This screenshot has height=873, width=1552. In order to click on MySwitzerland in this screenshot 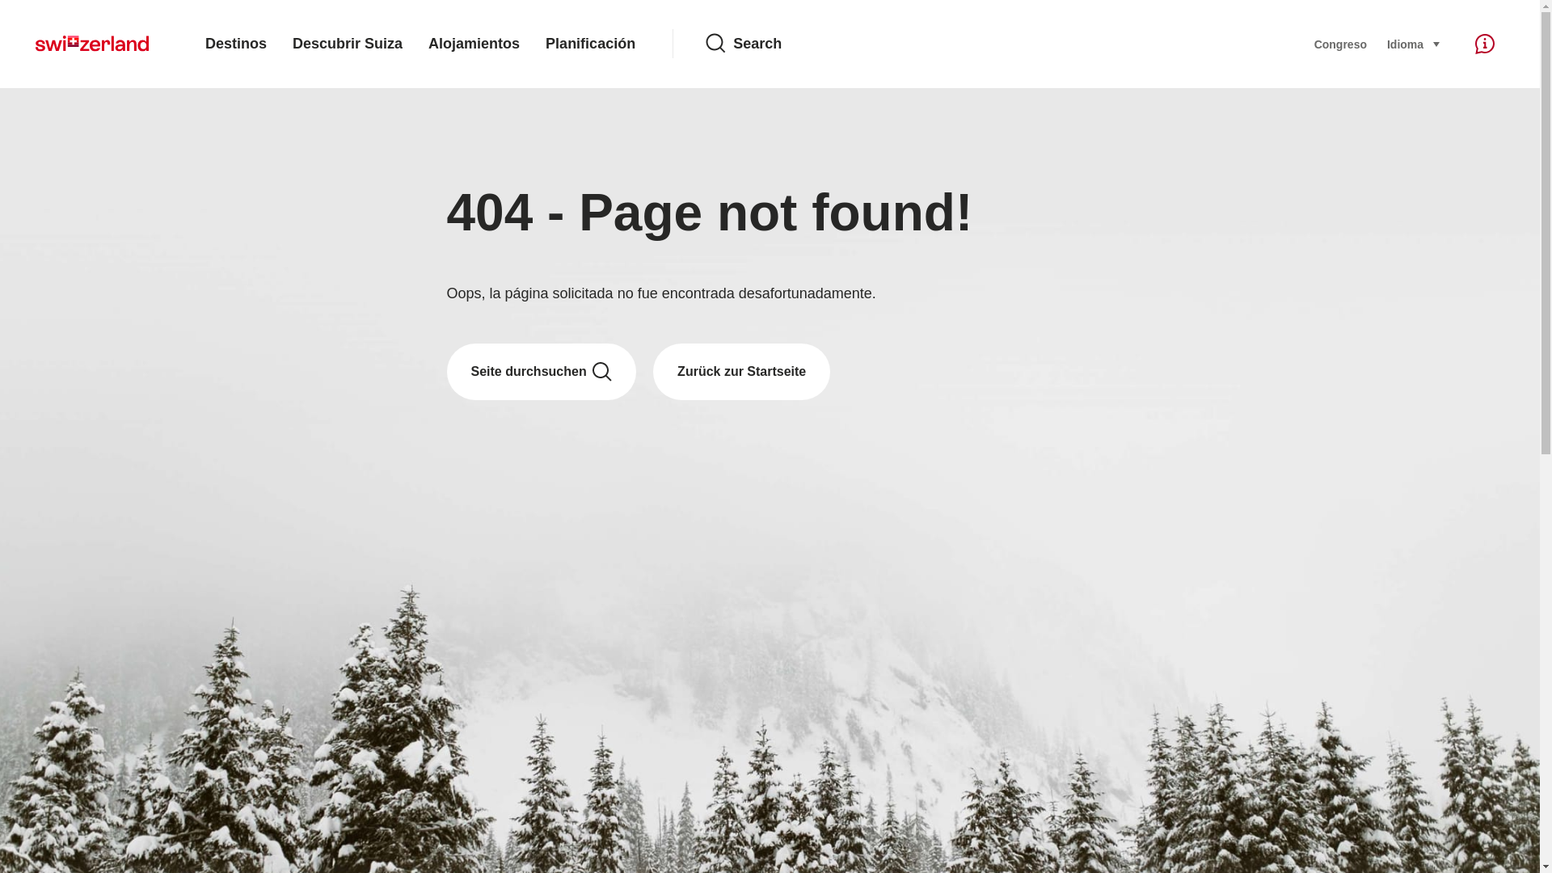, I will do `click(92, 44)`.